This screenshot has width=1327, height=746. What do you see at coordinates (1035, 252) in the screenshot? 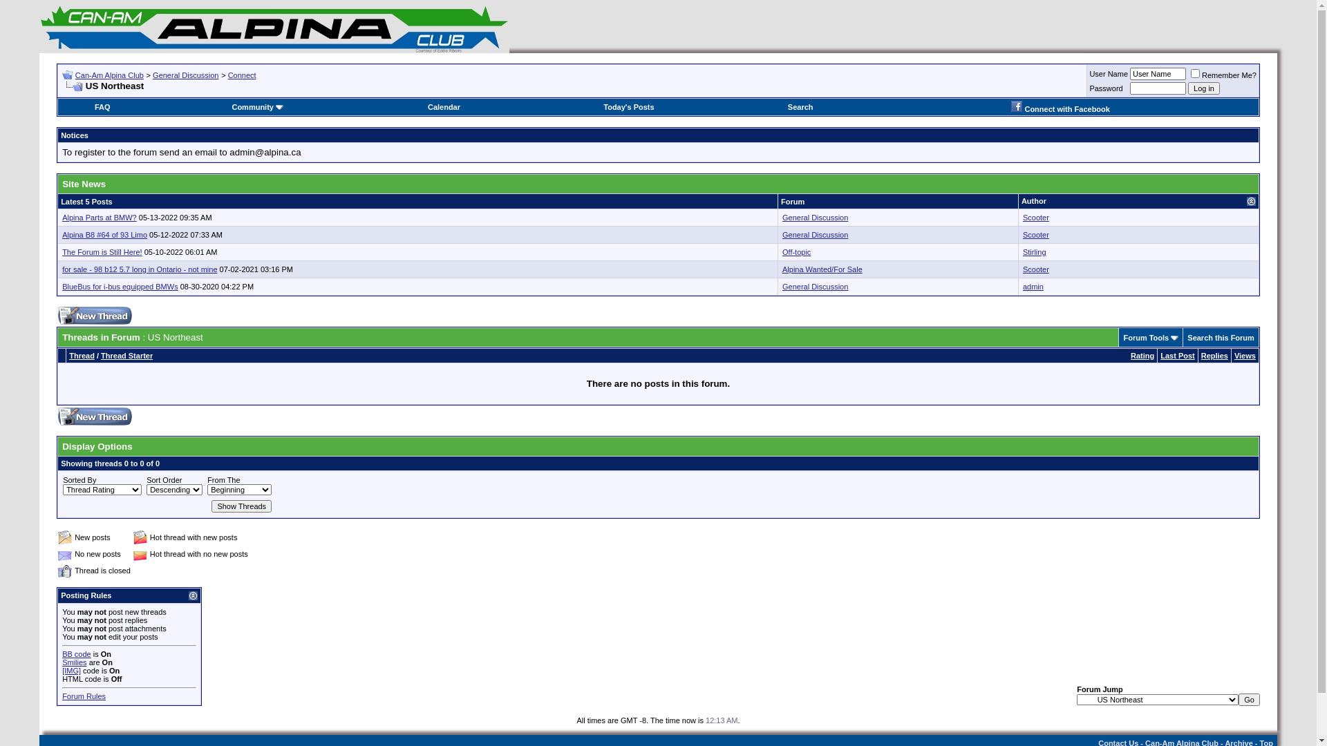
I see `Stirling` at bounding box center [1035, 252].